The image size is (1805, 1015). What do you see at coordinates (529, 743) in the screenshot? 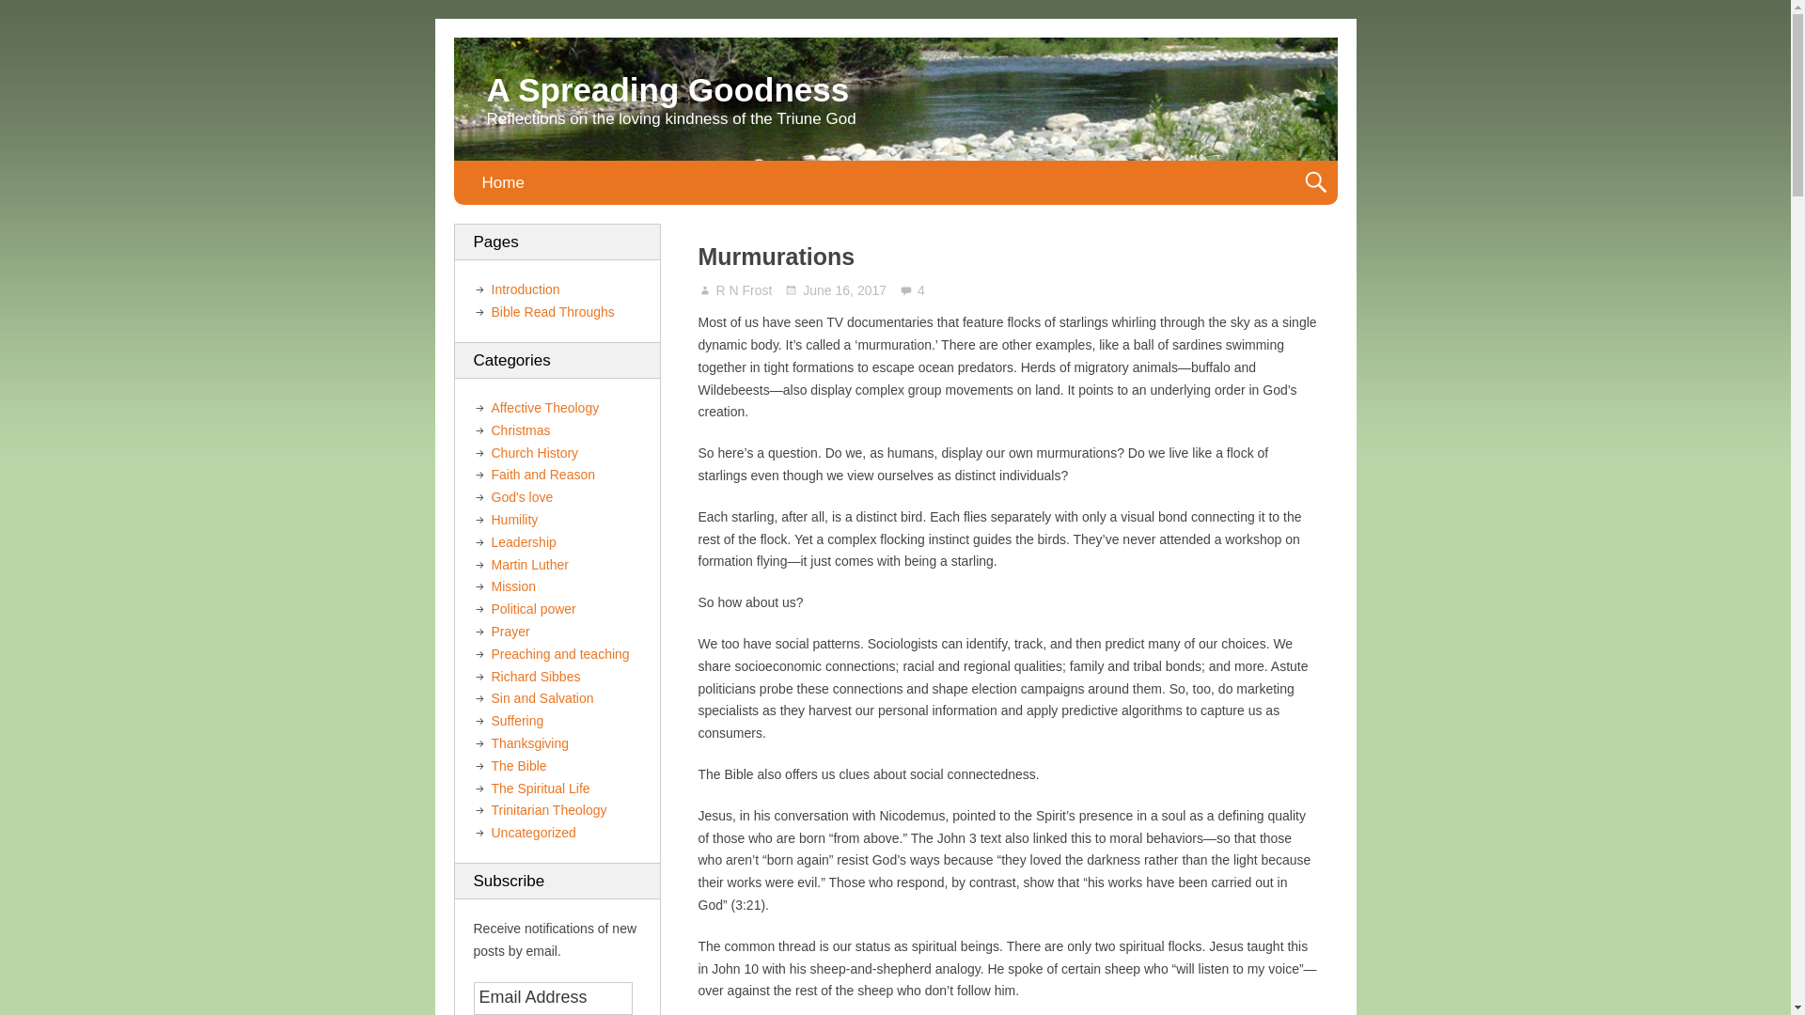
I see `Thanksgiving` at bounding box center [529, 743].